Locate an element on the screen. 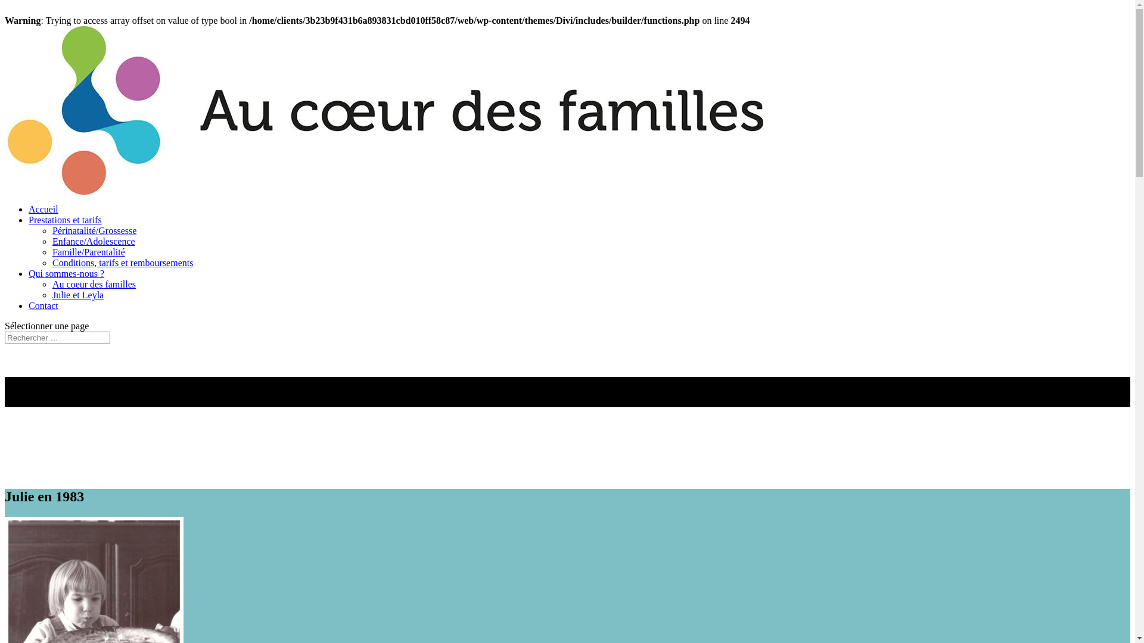 The image size is (1144, 643). Julie et Leyla is located at coordinates (78, 295).